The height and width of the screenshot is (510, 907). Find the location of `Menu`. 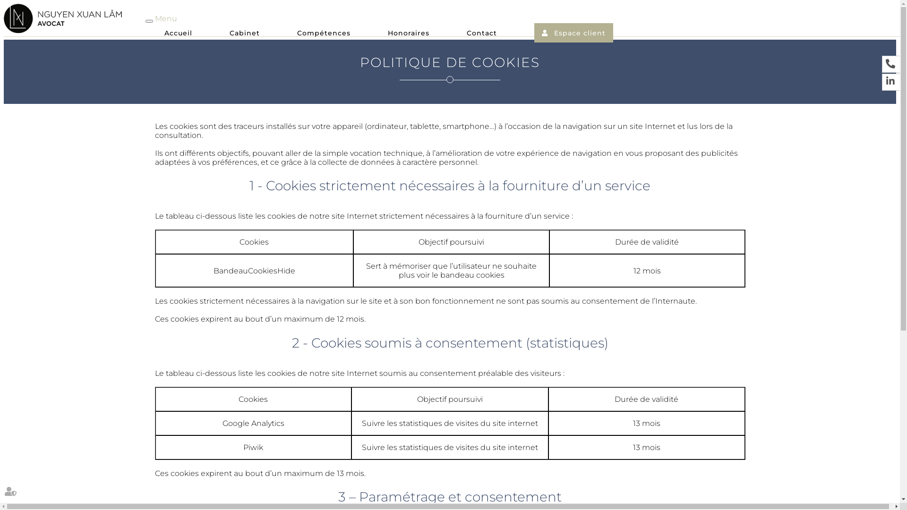

Menu is located at coordinates (166, 19).